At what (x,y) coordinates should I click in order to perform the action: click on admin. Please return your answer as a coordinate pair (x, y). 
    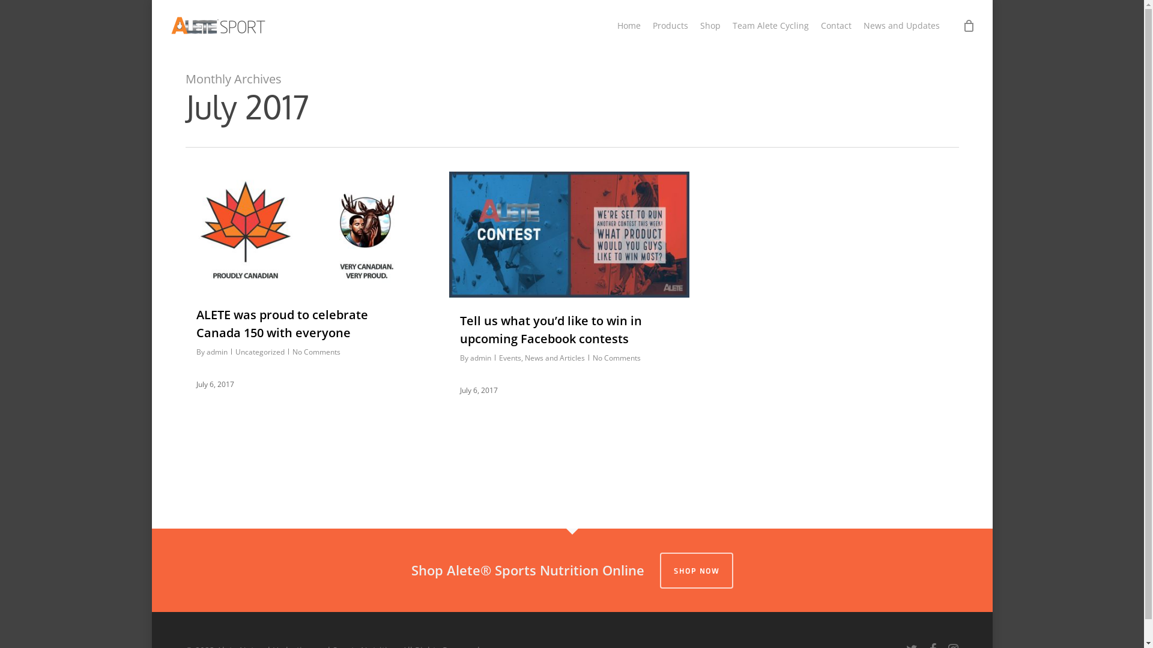
    Looking at the image, I should click on (480, 358).